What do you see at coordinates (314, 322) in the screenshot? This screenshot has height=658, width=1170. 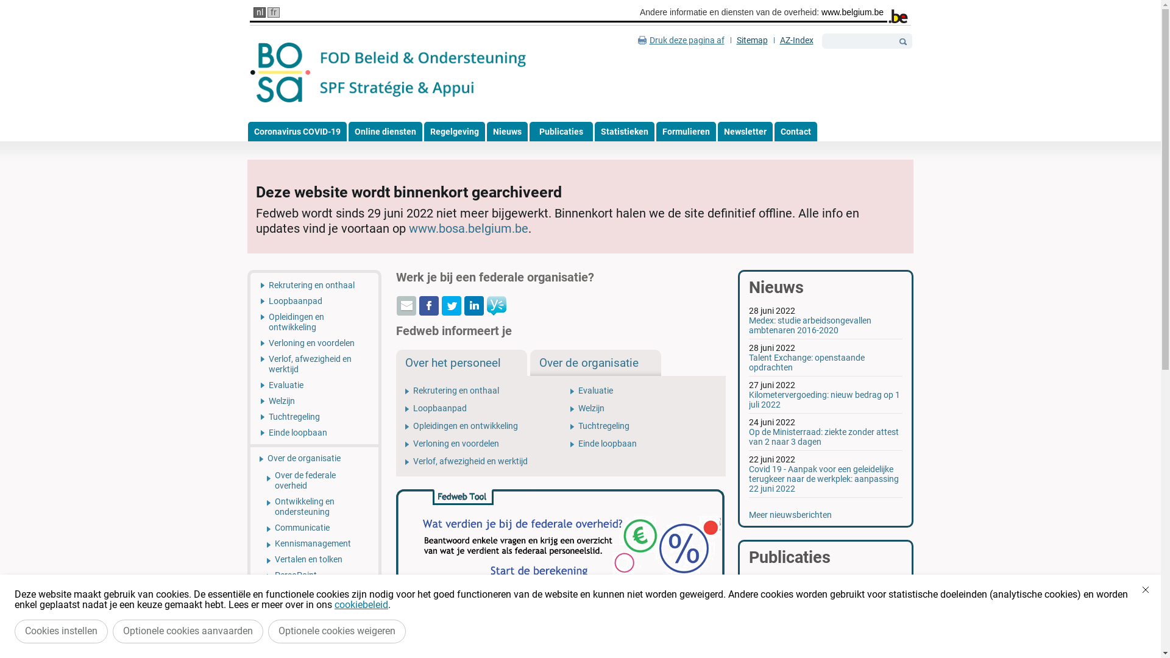 I see `Opleidingen en ontwikkeling` at bounding box center [314, 322].